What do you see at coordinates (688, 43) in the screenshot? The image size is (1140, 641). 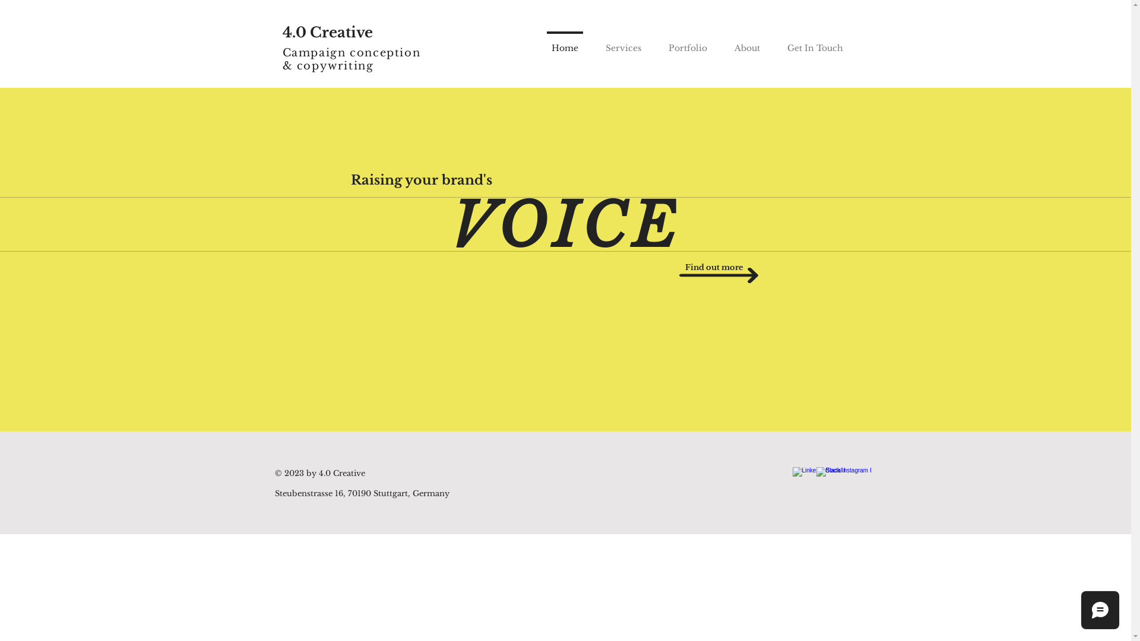 I see `Portfolio` at bounding box center [688, 43].